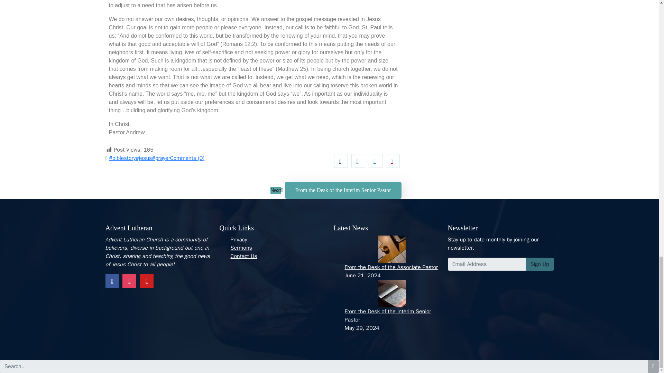 Image resolution: width=664 pixels, height=373 pixels. I want to click on Sign Up, so click(539, 264).